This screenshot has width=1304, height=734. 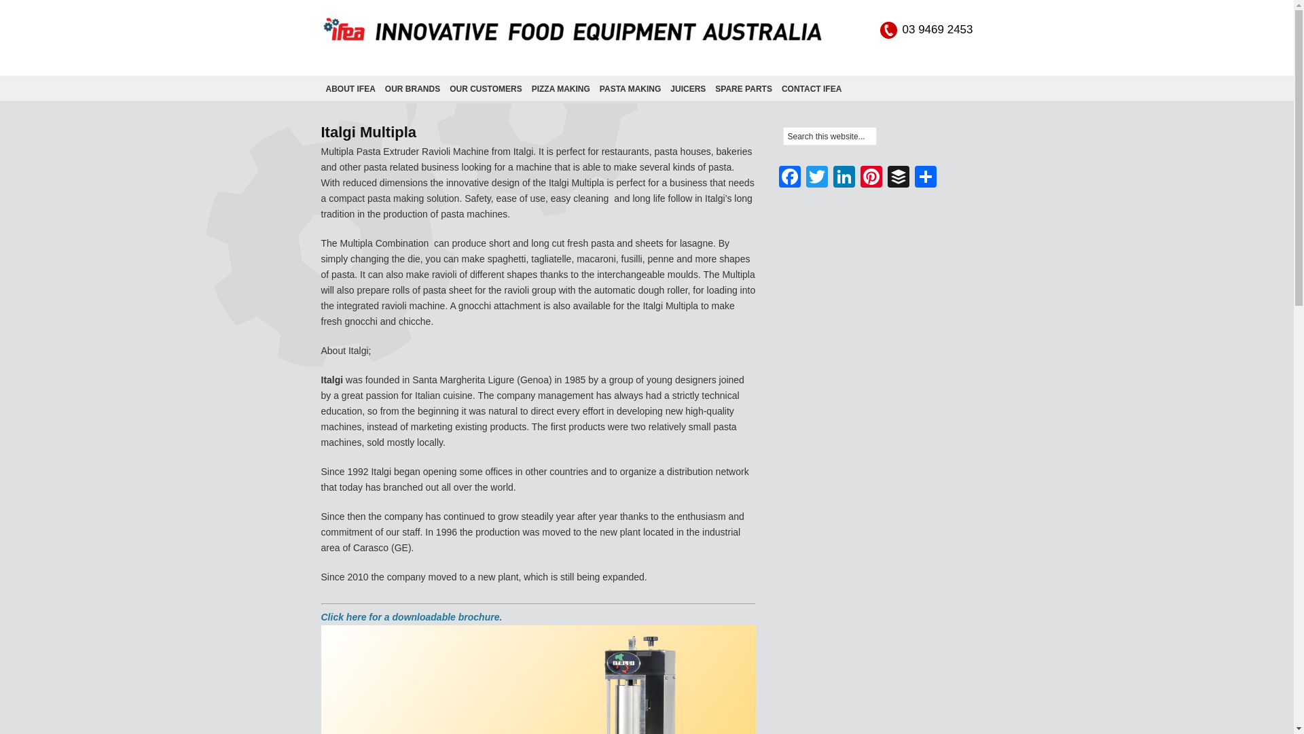 What do you see at coordinates (843, 178) in the screenshot?
I see `LinkedIn` at bounding box center [843, 178].